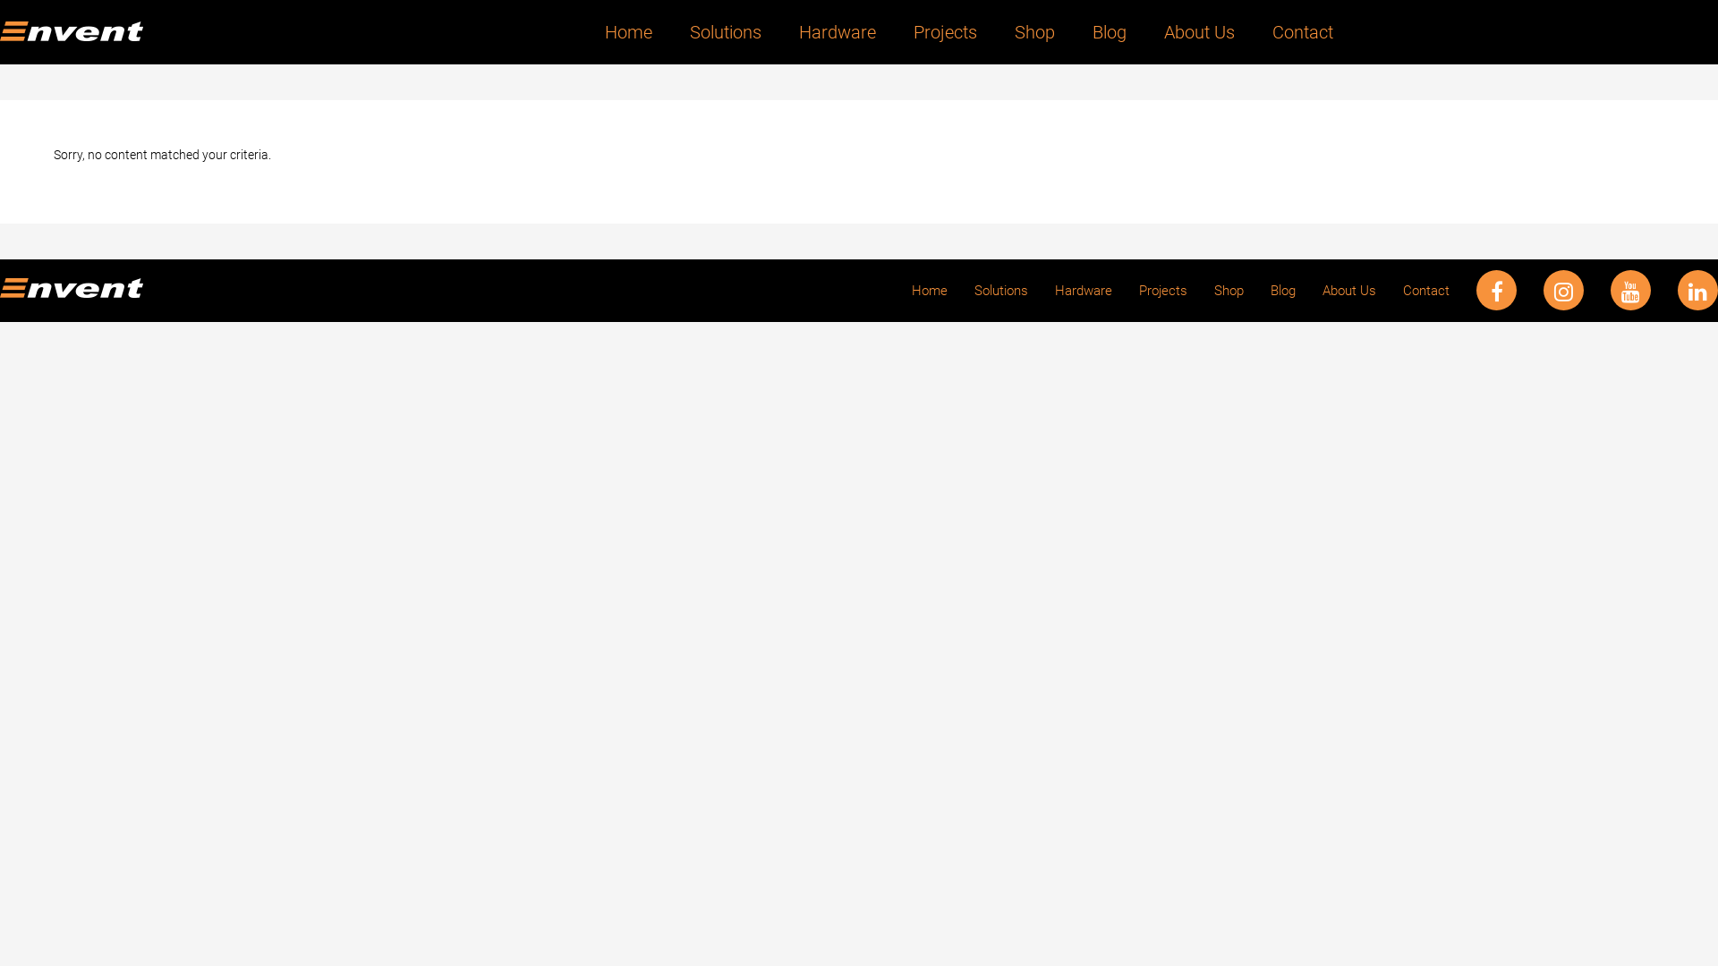  What do you see at coordinates (1199, 32) in the screenshot?
I see `About Us` at bounding box center [1199, 32].